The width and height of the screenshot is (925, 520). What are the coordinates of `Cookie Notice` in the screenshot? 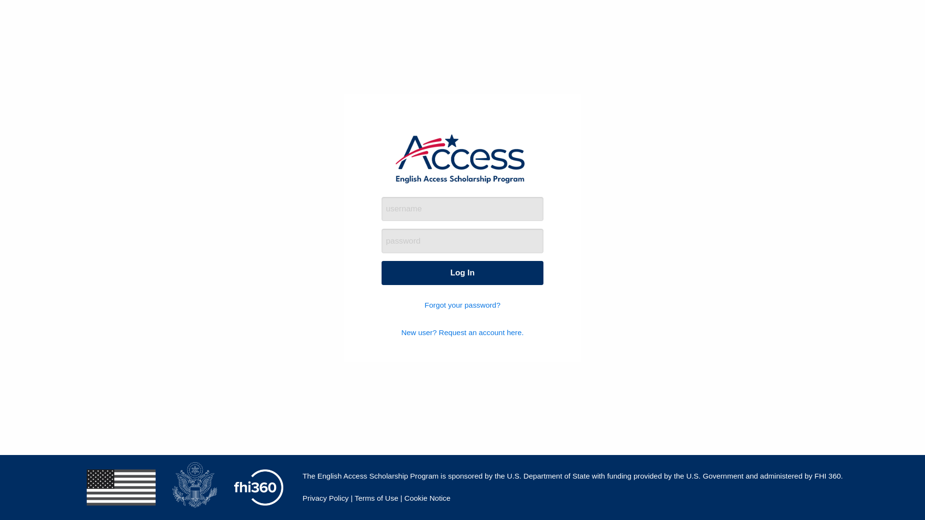 It's located at (427, 498).